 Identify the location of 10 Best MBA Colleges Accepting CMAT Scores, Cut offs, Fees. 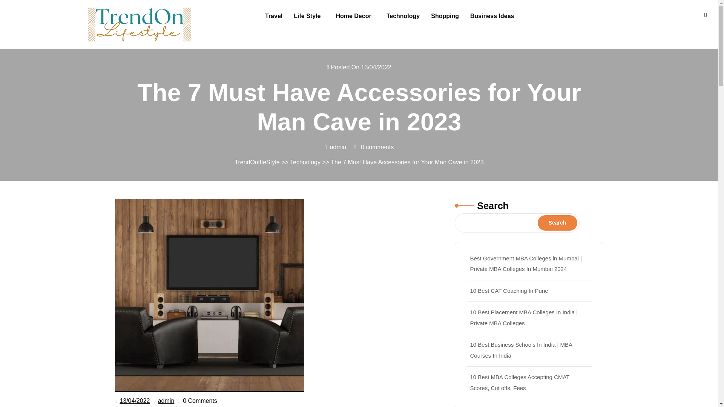
(520, 382).